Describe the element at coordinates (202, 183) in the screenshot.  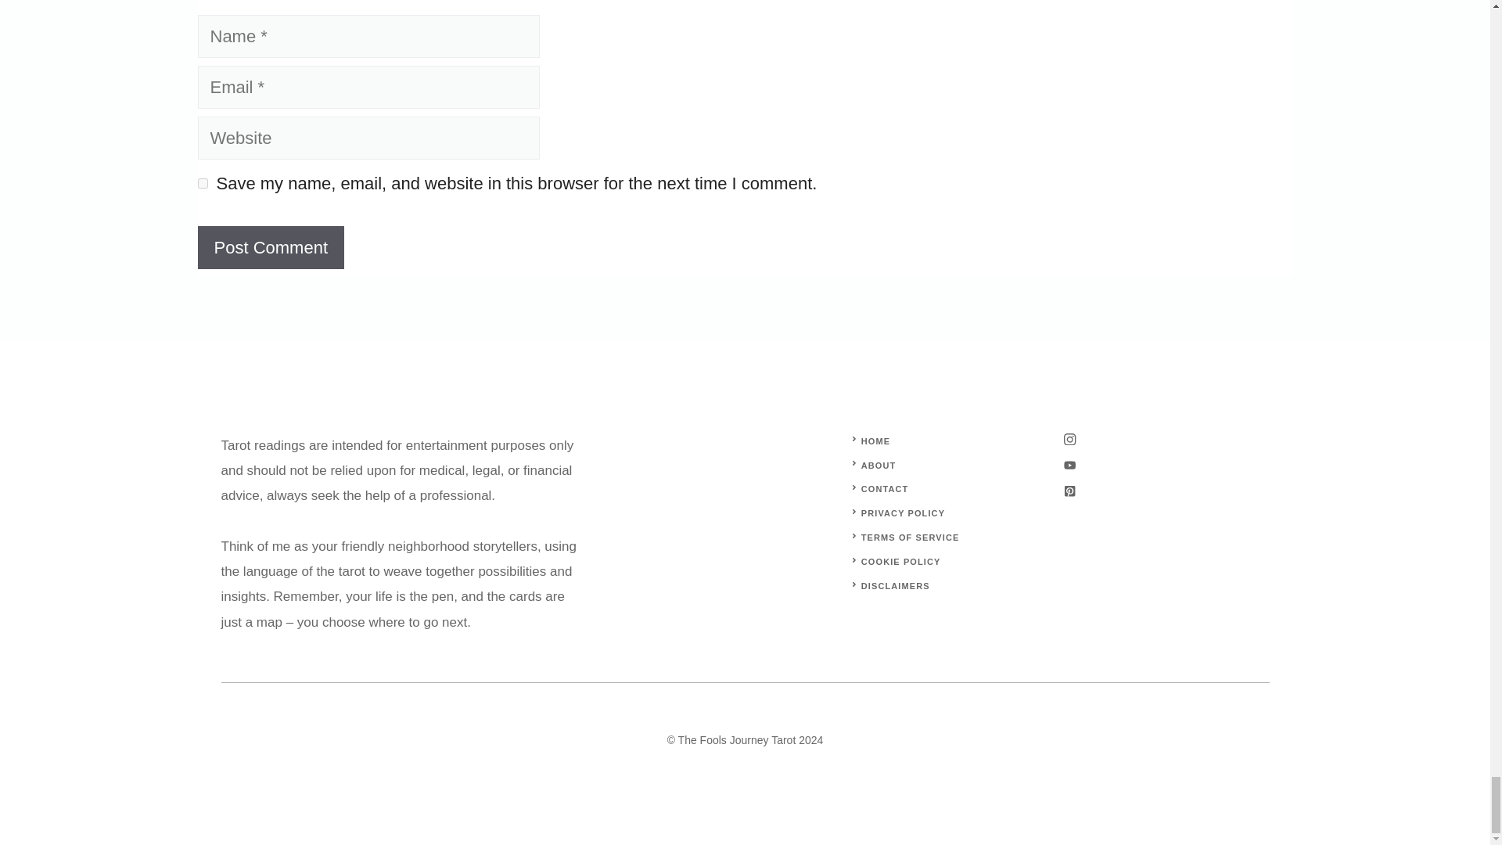
I see `yes` at that location.